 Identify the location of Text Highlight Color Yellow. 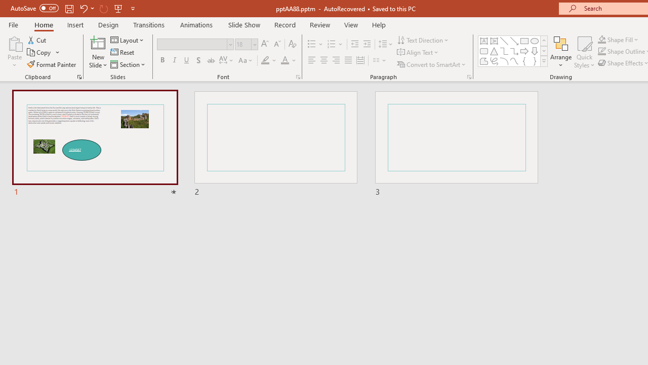
(265, 61).